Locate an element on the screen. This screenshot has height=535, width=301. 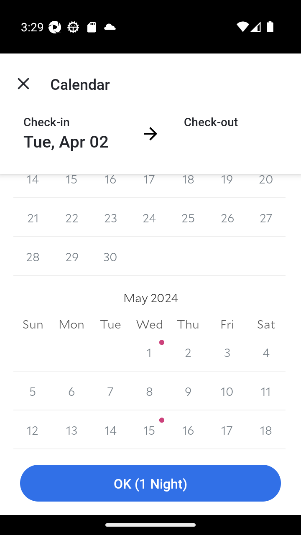
6 6 May 2024 is located at coordinates (72, 391).